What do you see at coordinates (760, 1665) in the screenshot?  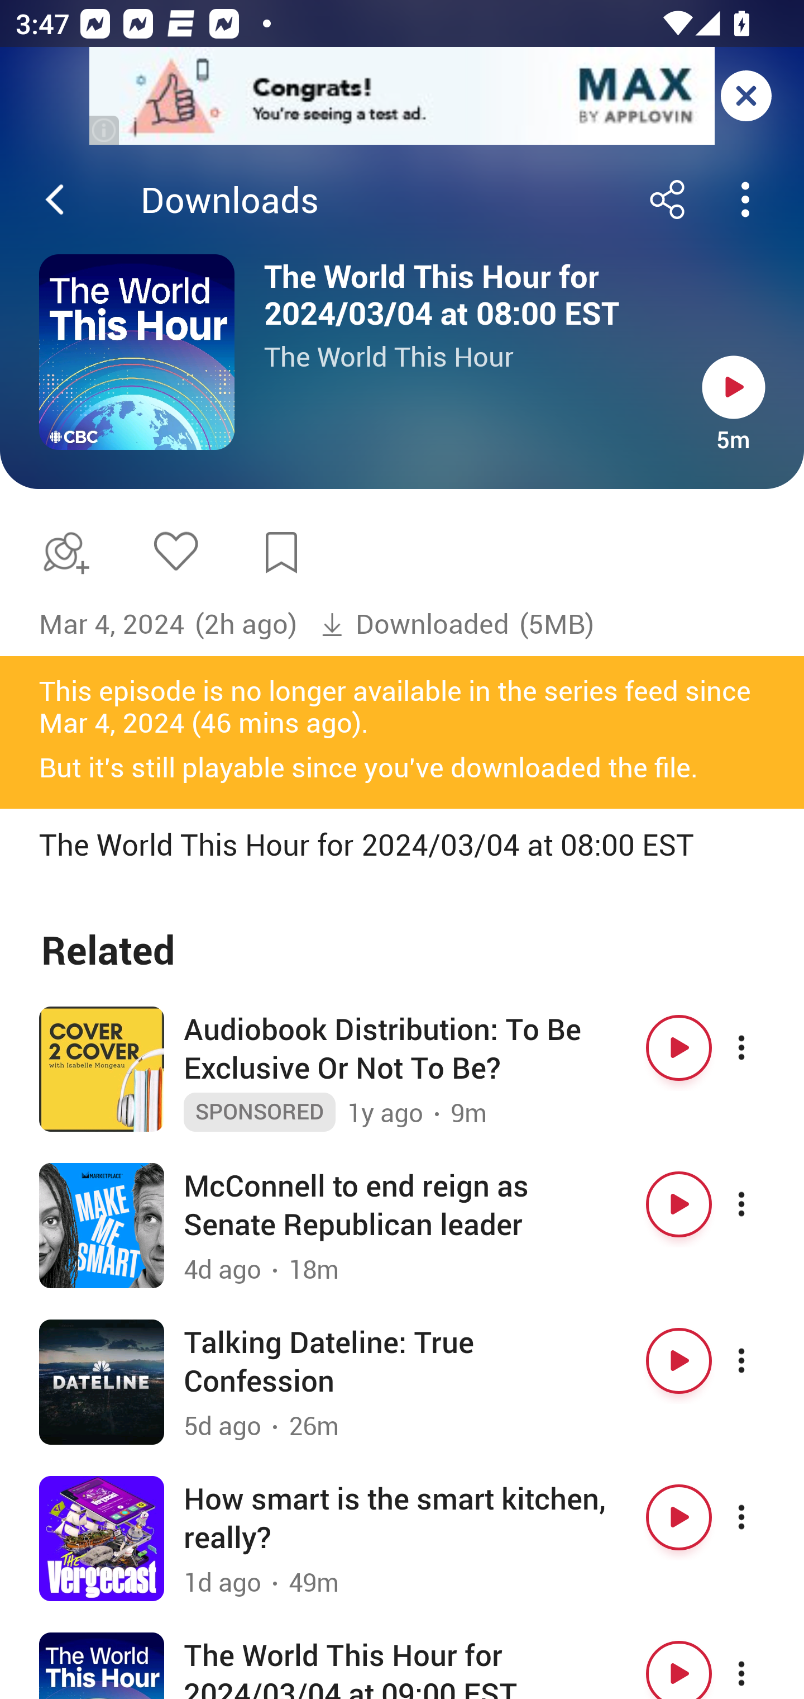 I see `More options` at bounding box center [760, 1665].